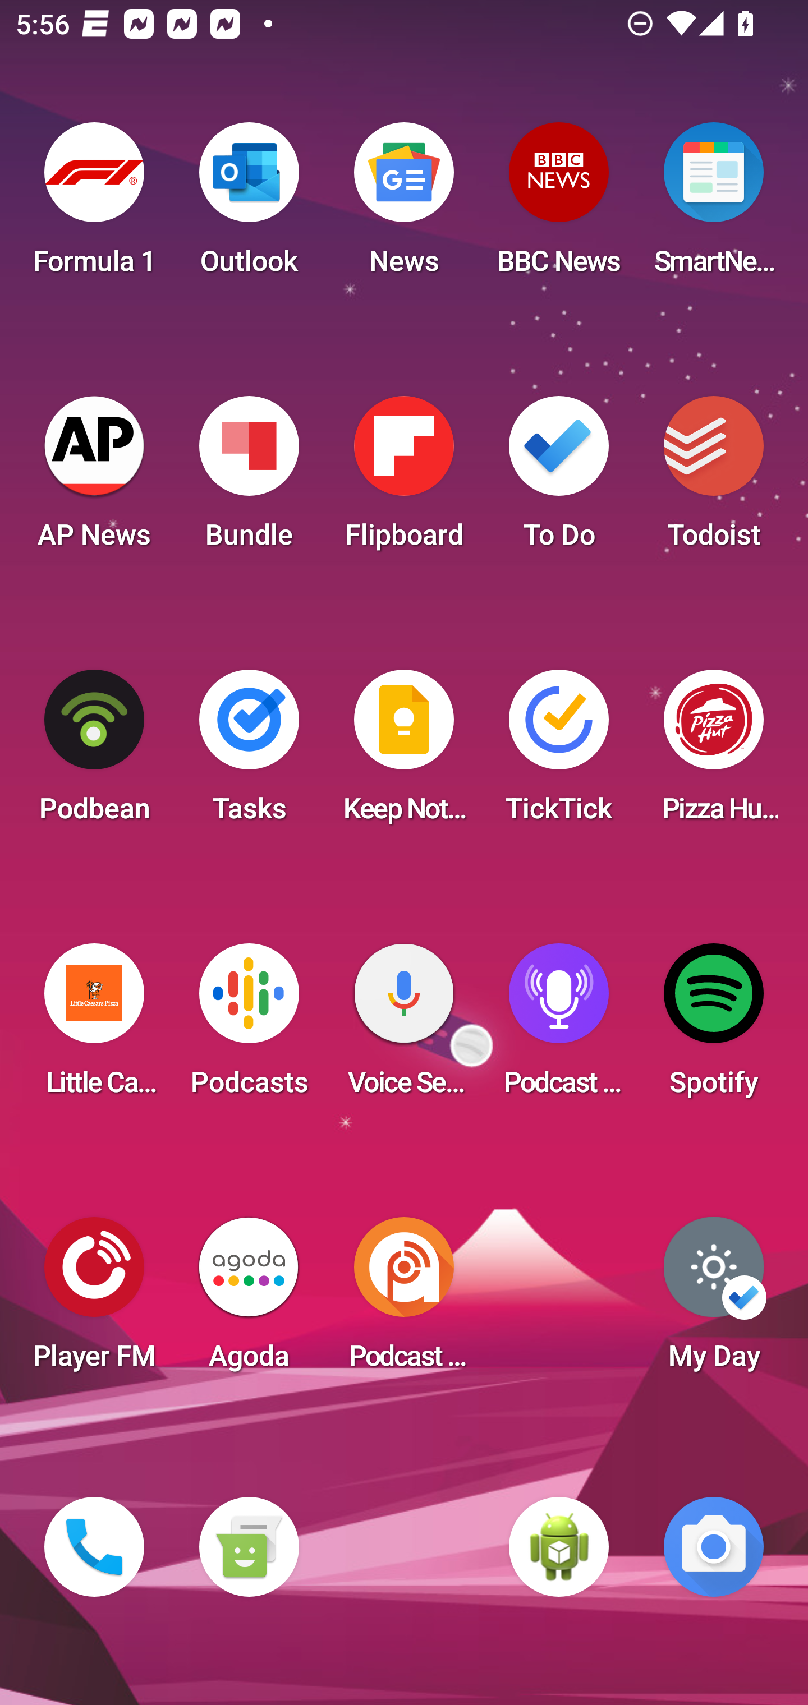 The image size is (808, 1705). What do you see at coordinates (404, 1300) in the screenshot?
I see `Podcast Addict` at bounding box center [404, 1300].